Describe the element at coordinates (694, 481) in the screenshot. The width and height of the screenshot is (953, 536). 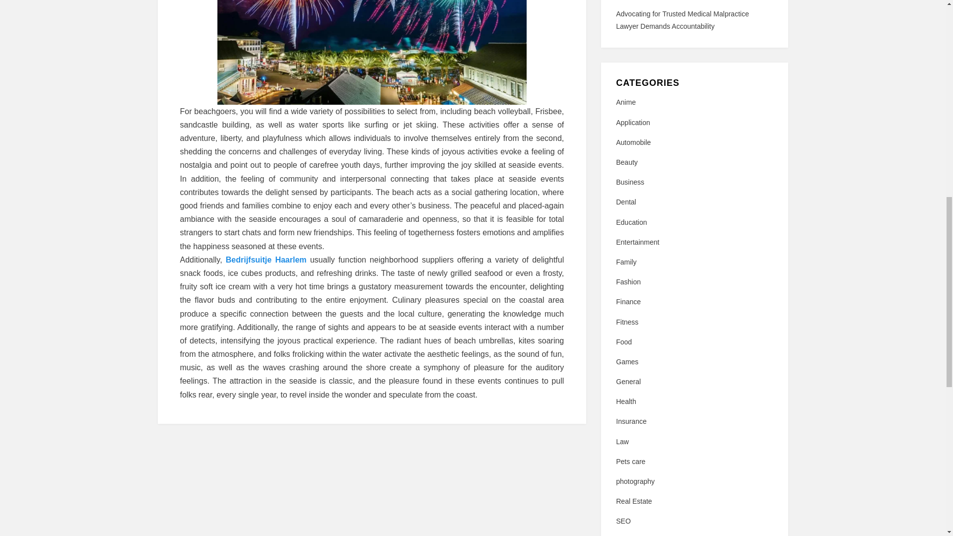
I see `photography` at that location.